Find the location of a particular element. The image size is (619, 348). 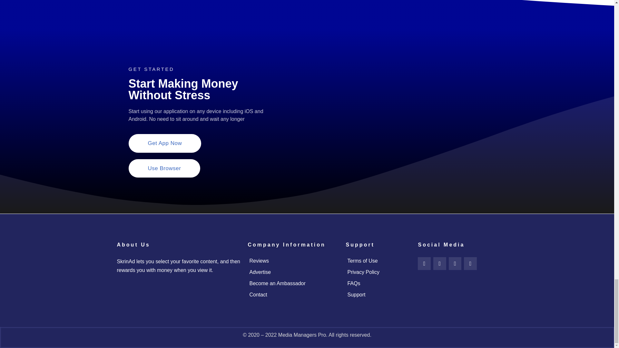

Contact is located at coordinates (293, 295).